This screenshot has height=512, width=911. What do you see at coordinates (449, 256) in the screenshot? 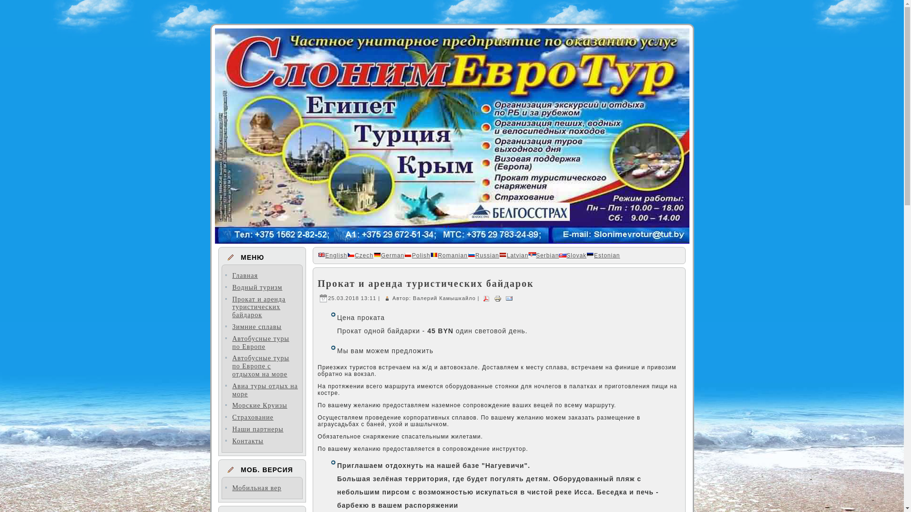
I see `Romanian` at bounding box center [449, 256].